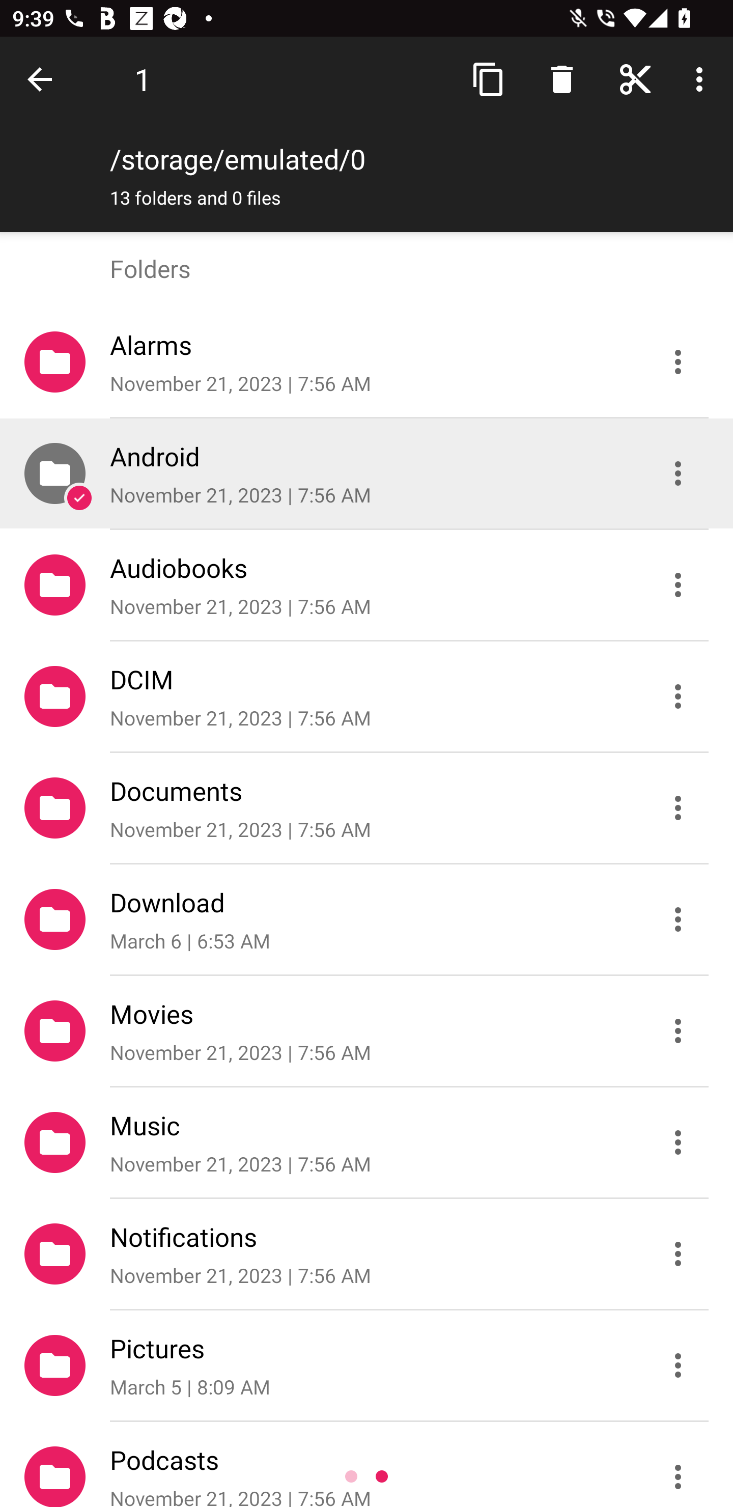  Describe the element at coordinates (366, 1143) in the screenshot. I see `Music November 21, 2023 | 7:56 AM` at that location.